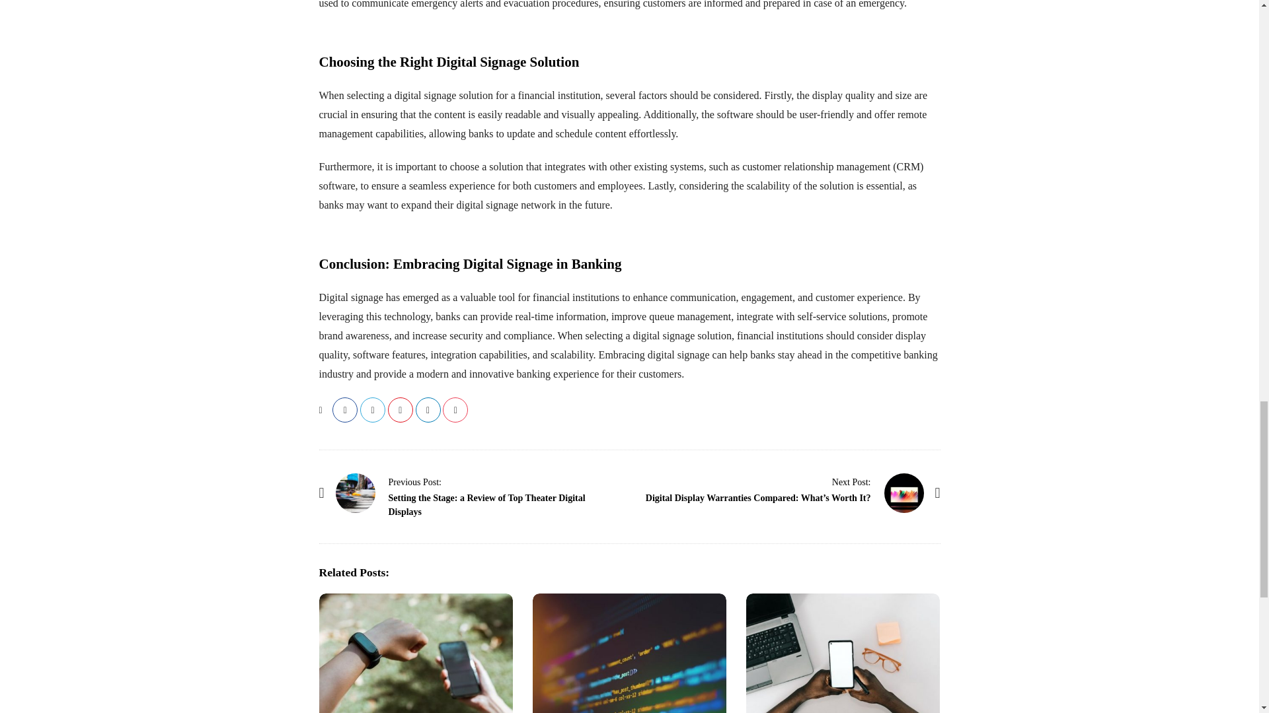 This screenshot has width=1269, height=713. What do you see at coordinates (851, 482) in the screenshot?
I see `Next Post:` at bounding box center [851, 482].